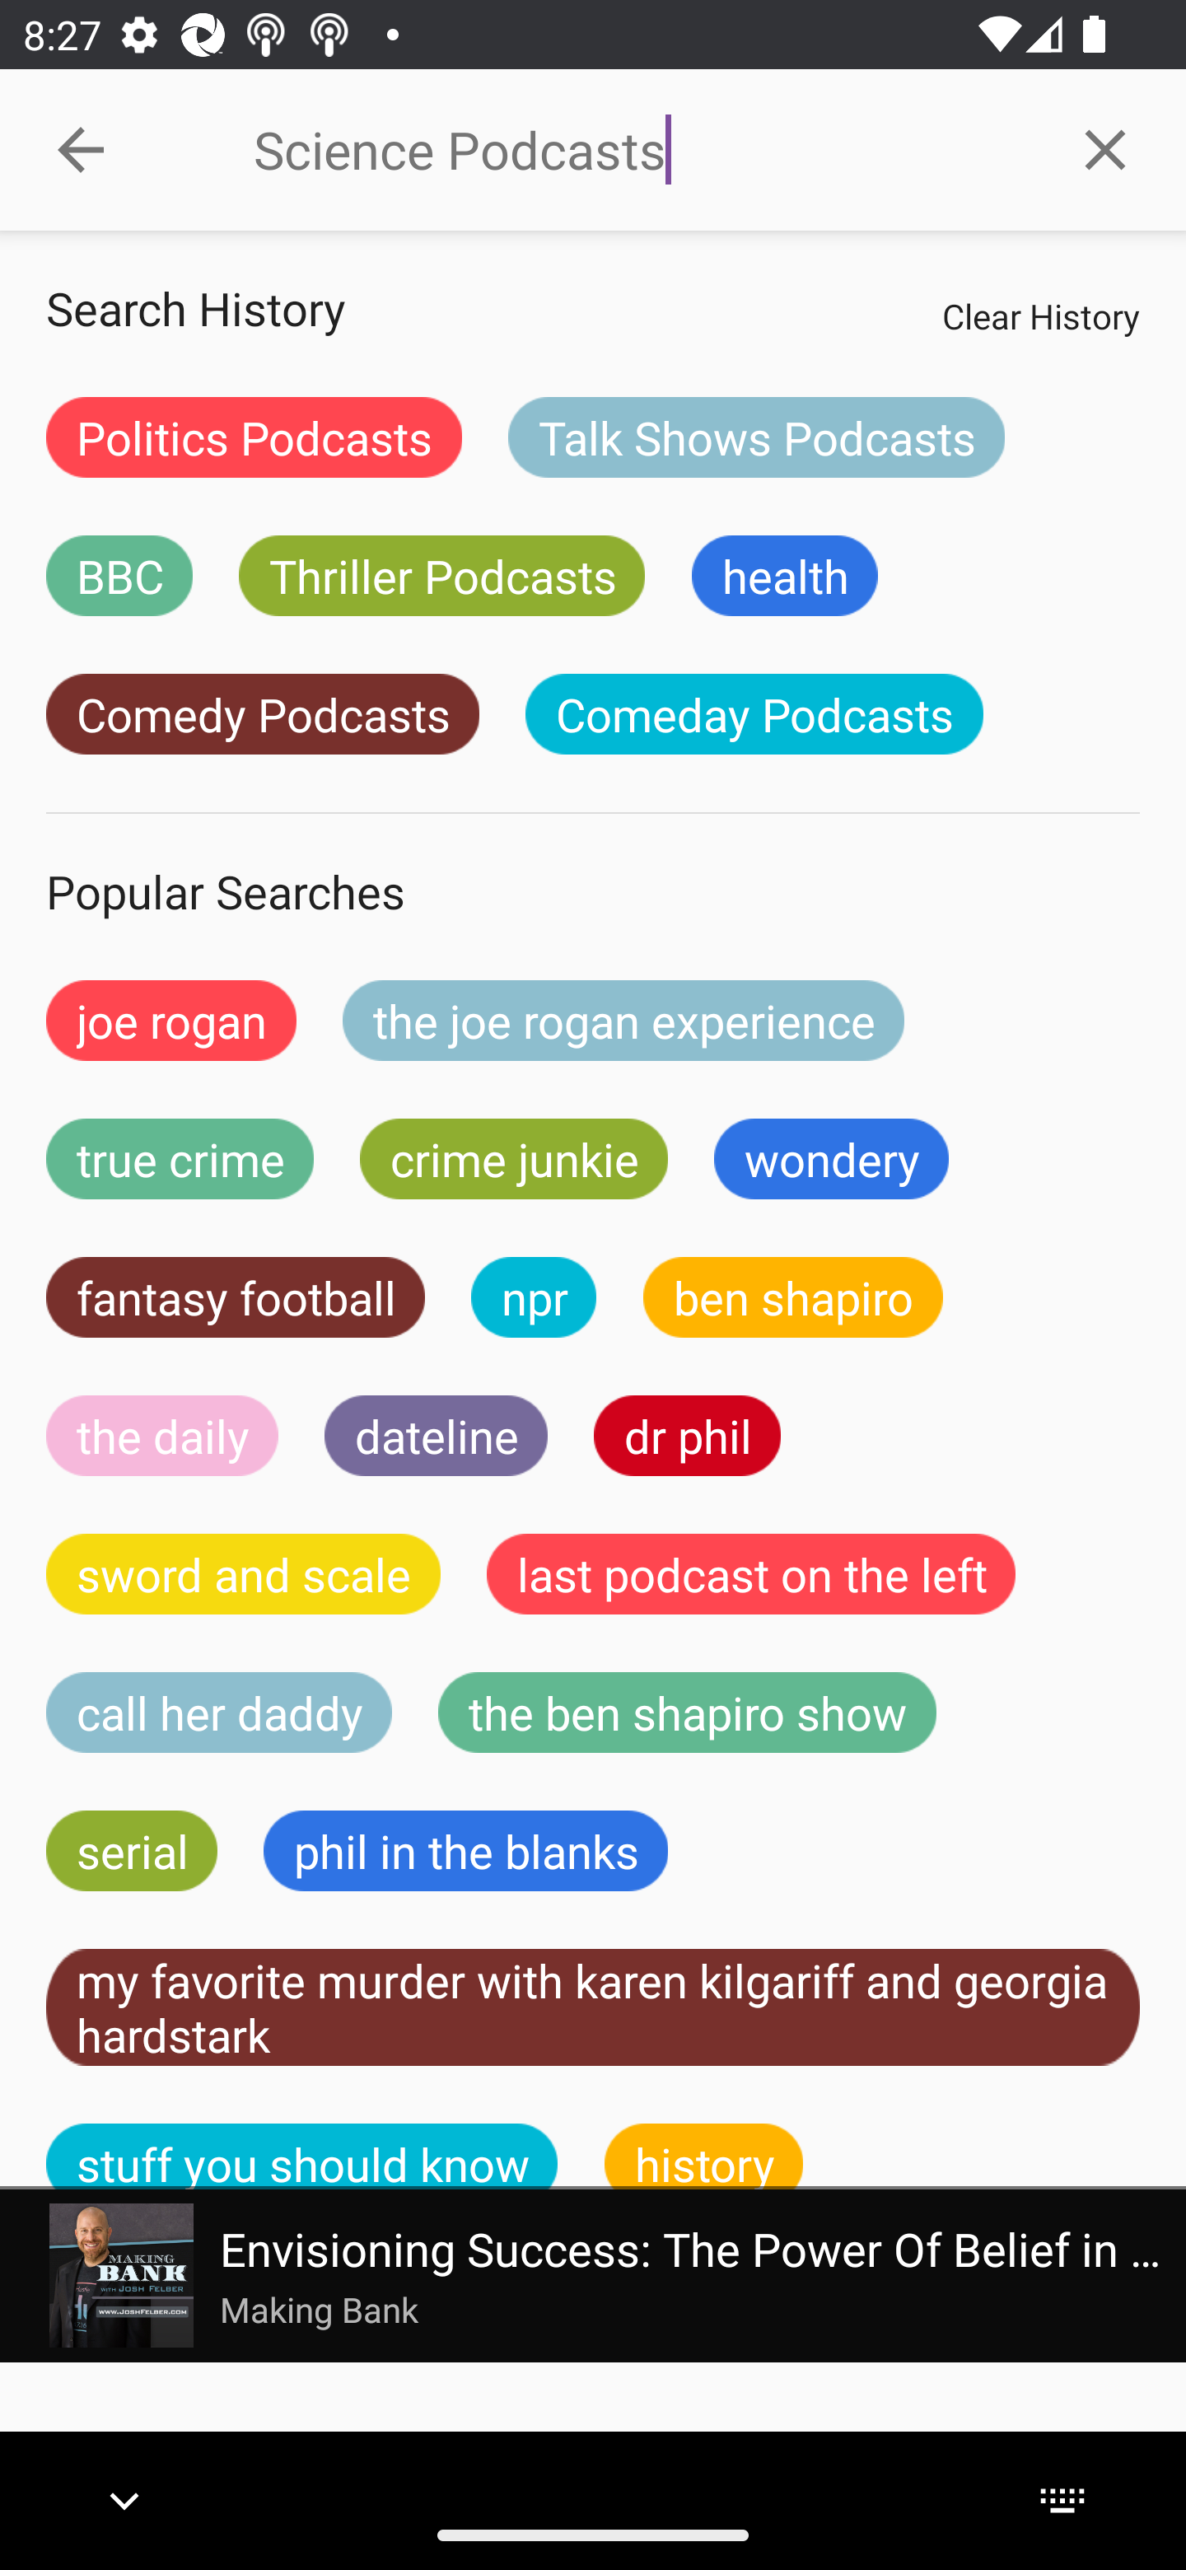 The height and width of the screenshot is (2570, 1186). I want to click on Talk Shows Podcasts, so click(756, 437).